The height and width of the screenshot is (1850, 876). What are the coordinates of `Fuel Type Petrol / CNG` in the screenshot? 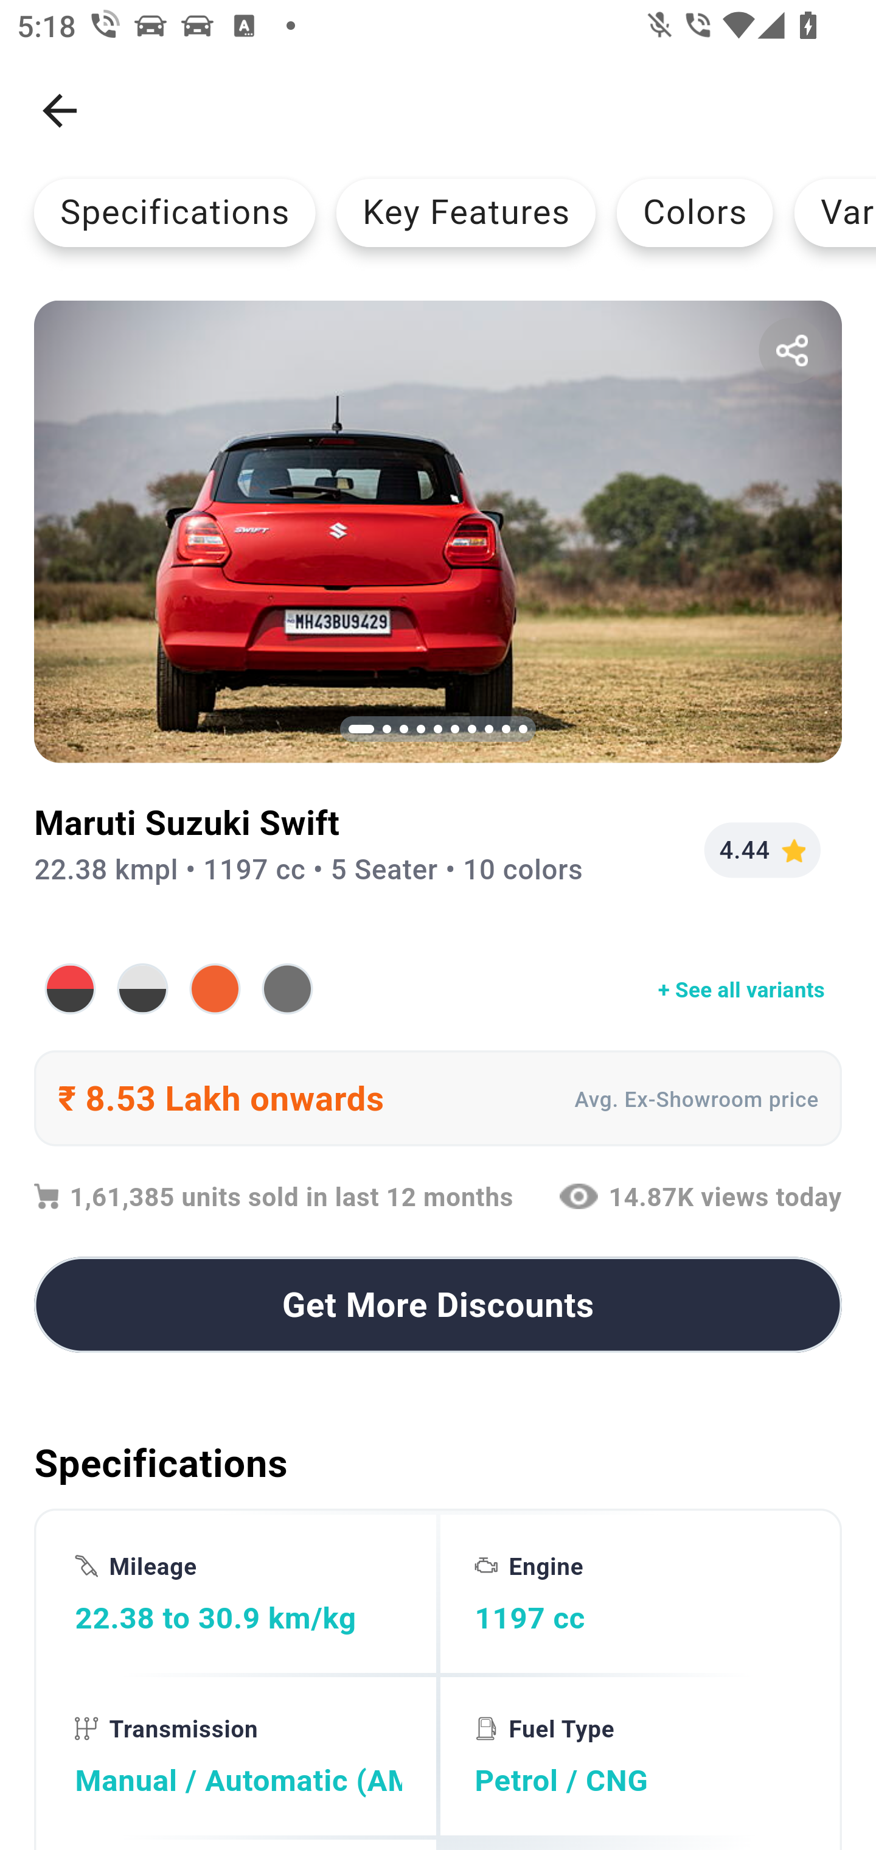 It's located at (638, 1756).